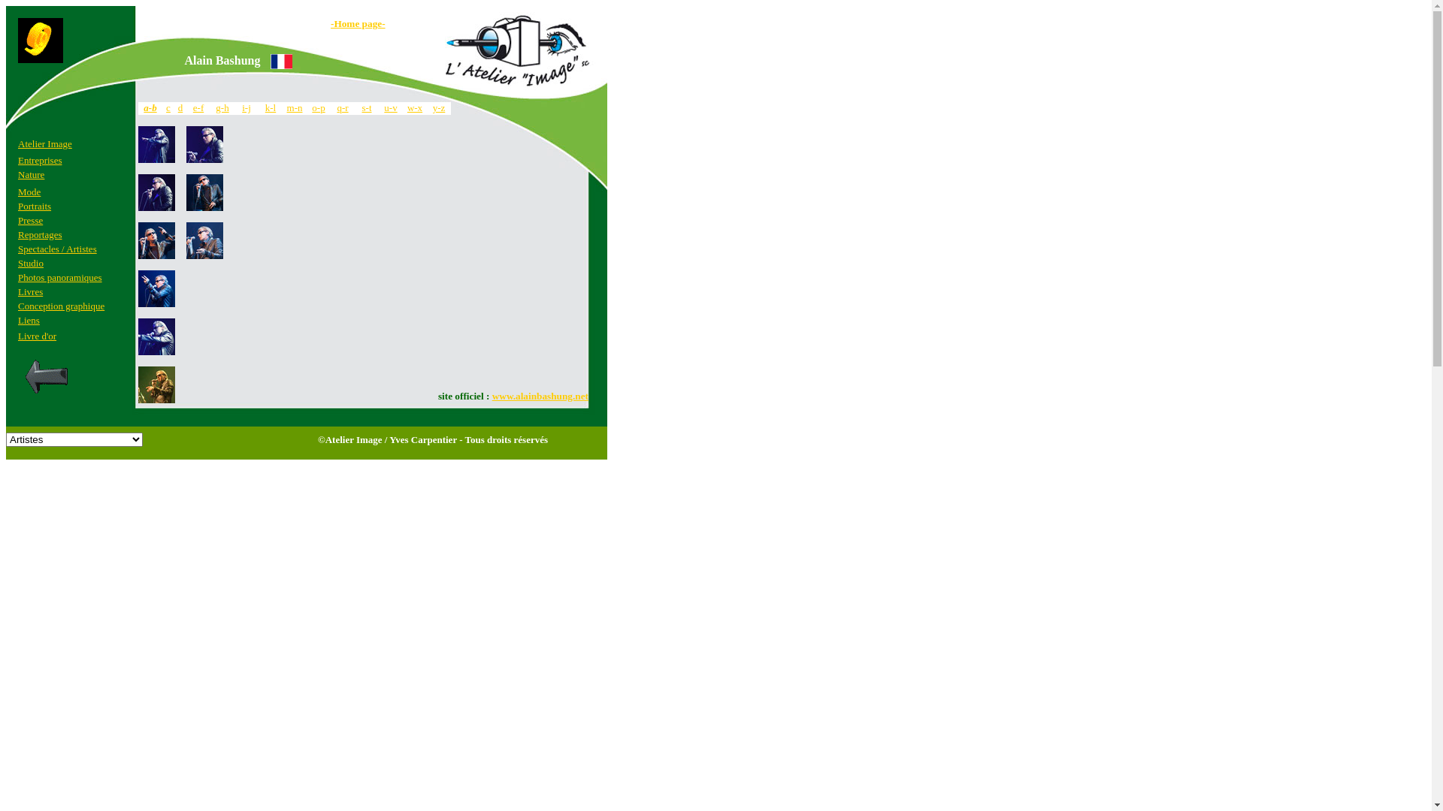  What do you see at coordinates (540, 396) in the screenshot?
I see `www.alainbashung.net` at bounding box center [540, 396].